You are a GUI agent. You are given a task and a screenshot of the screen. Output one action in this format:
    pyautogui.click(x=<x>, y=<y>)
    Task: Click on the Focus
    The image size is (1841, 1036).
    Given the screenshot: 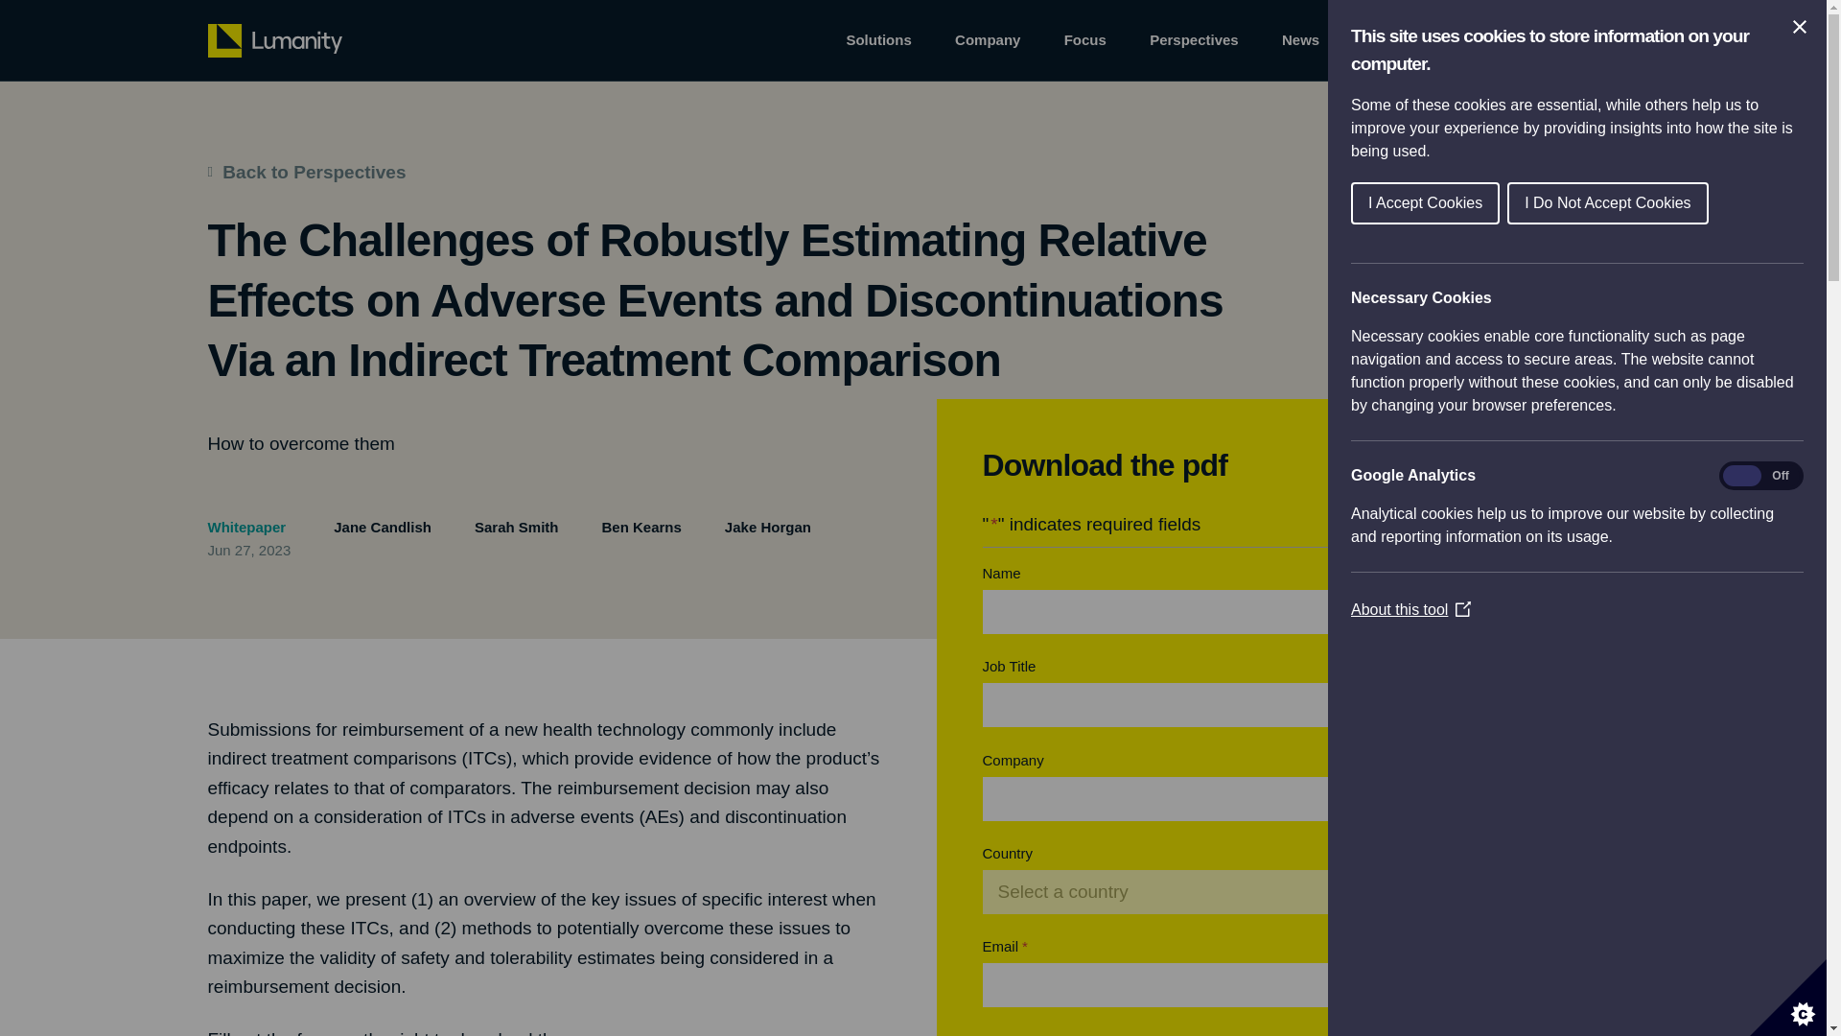 What is the action you would take?
    pyautogui.click(x=1084, y=40)
    